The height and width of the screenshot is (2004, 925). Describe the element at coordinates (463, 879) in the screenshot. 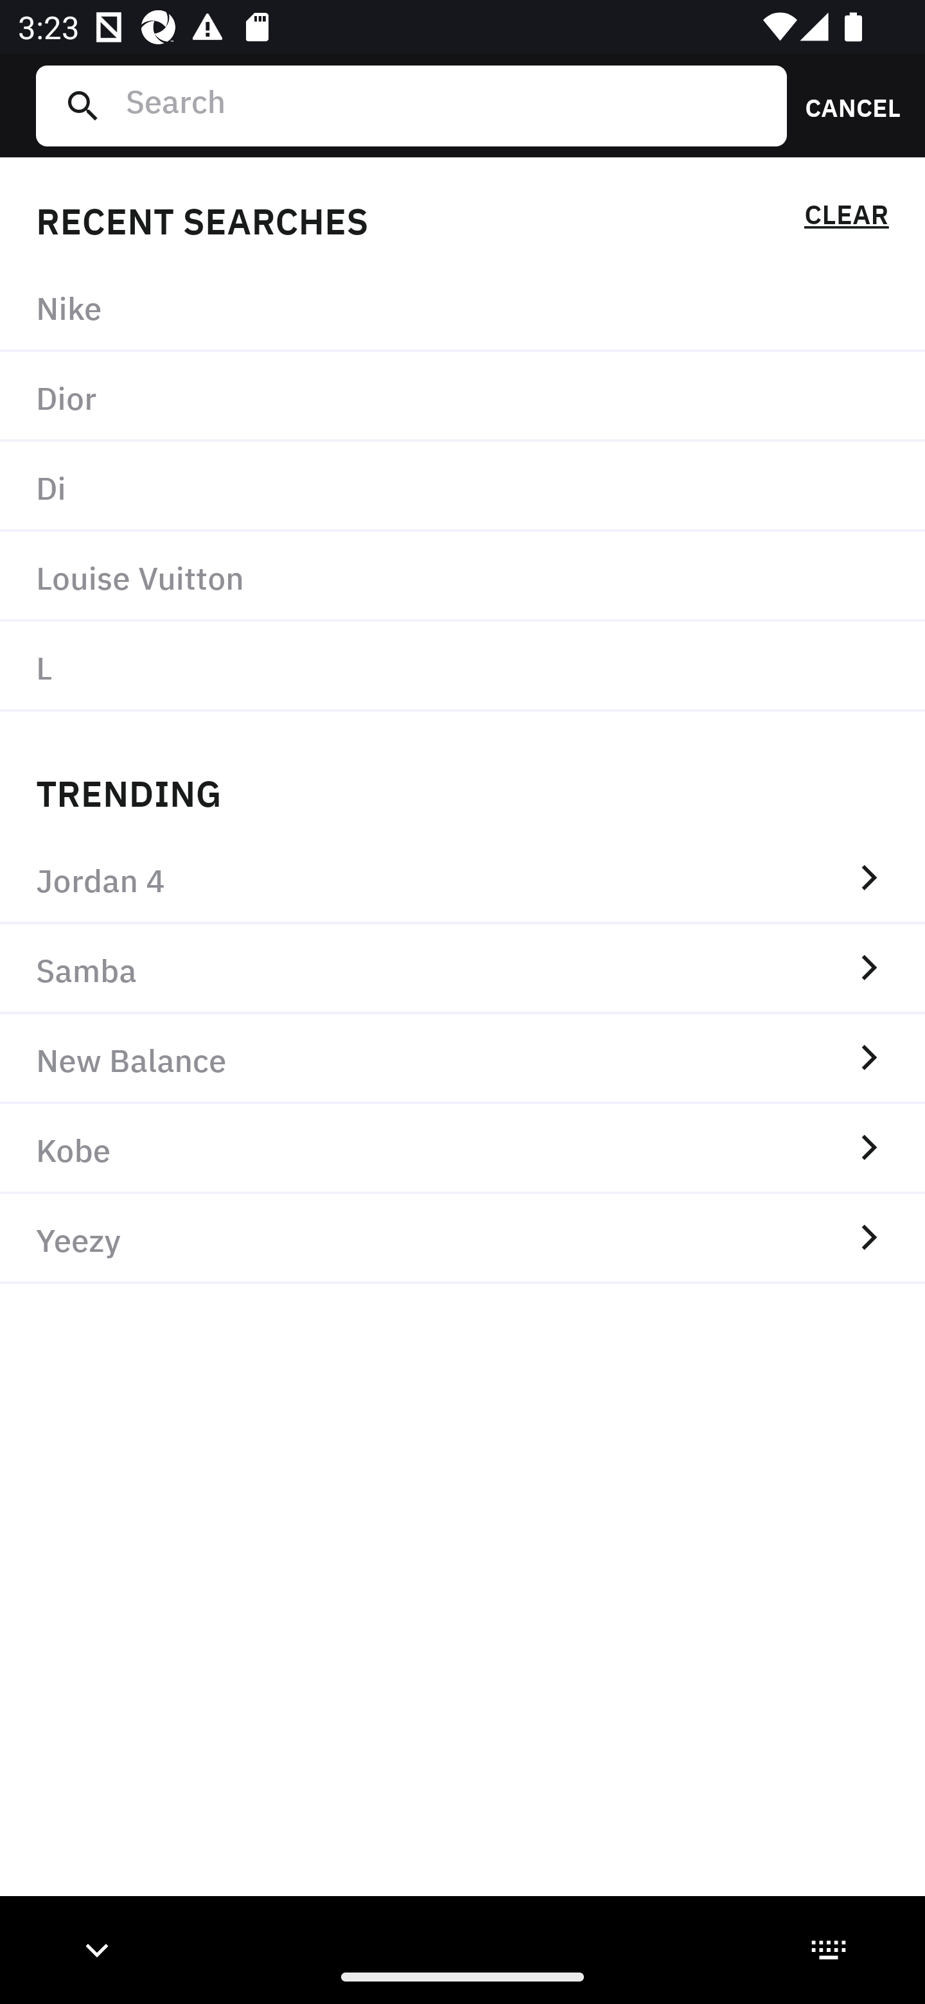

I see `Jordan 4 ` at that location.